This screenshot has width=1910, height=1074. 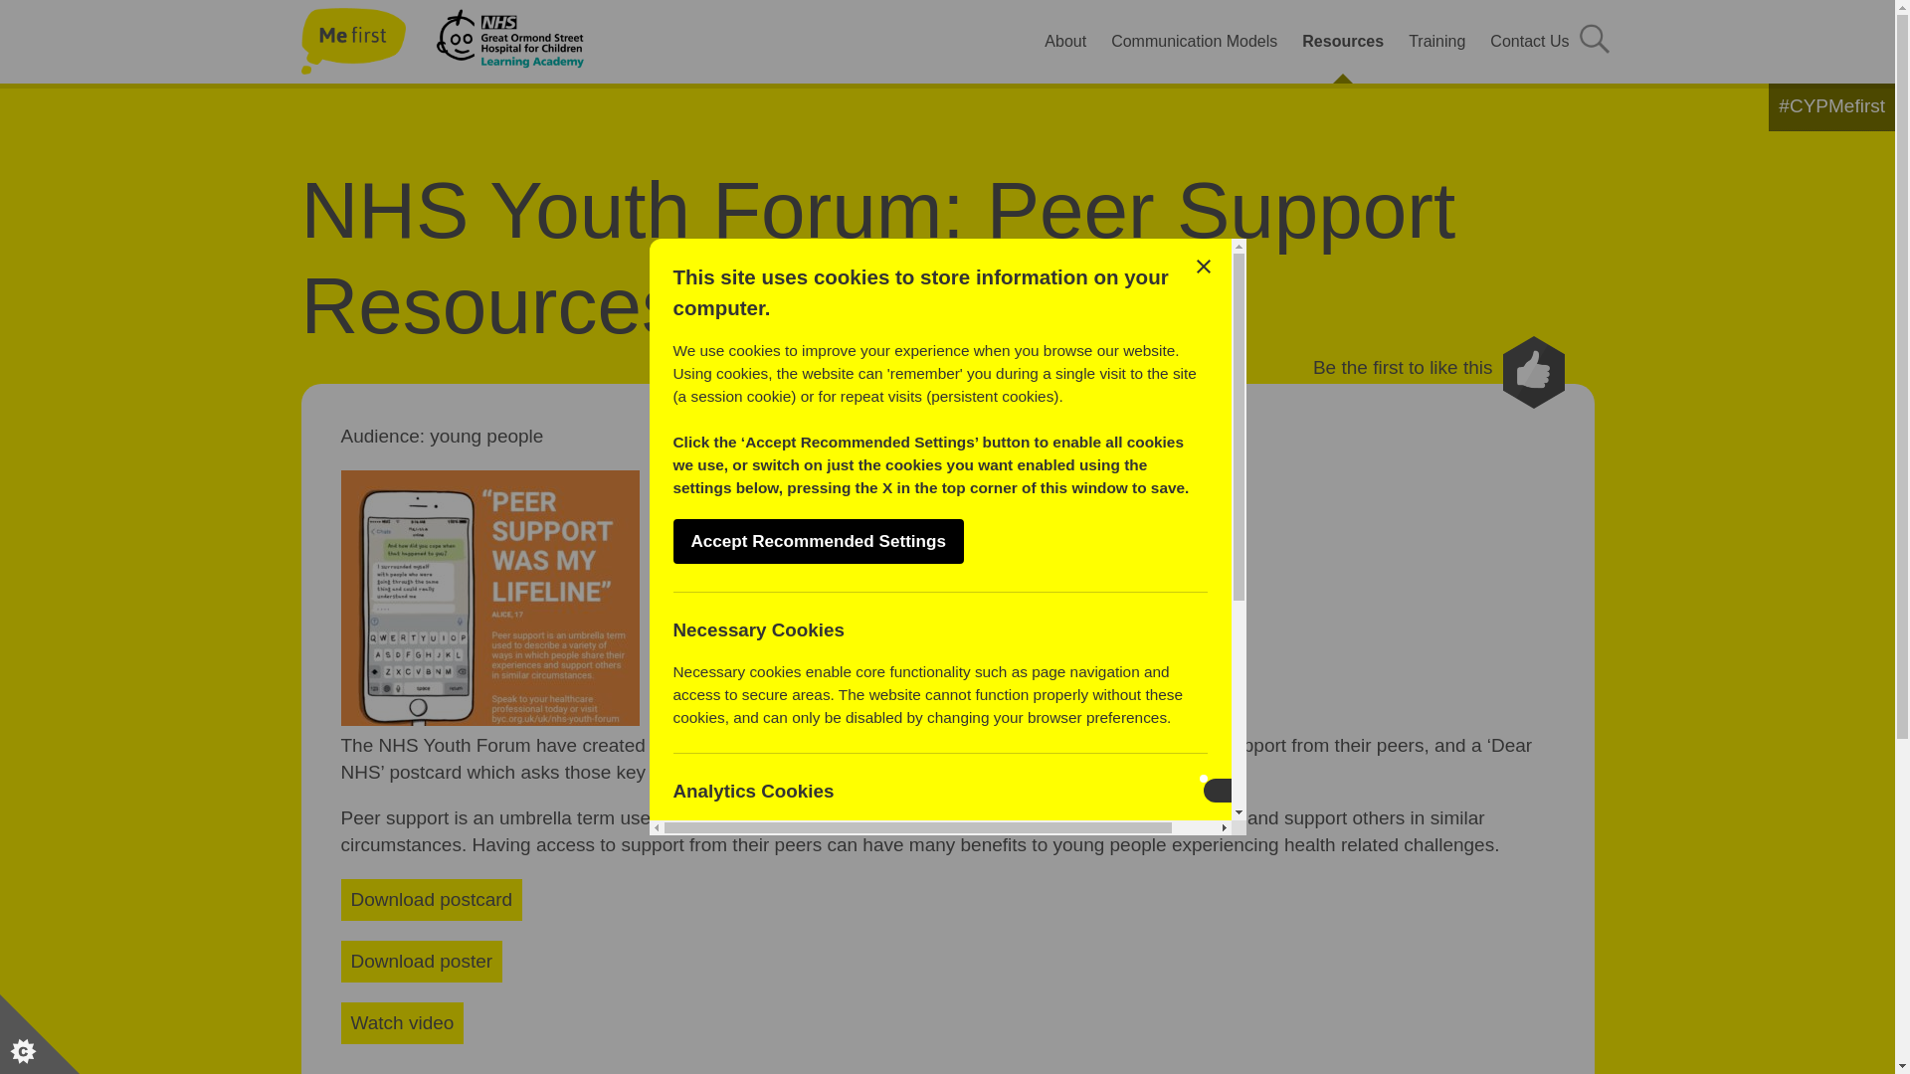 What do you see at coordinates (1436, 42) in the screenshot?
I see `Training` at bounding box center [1436, 42].